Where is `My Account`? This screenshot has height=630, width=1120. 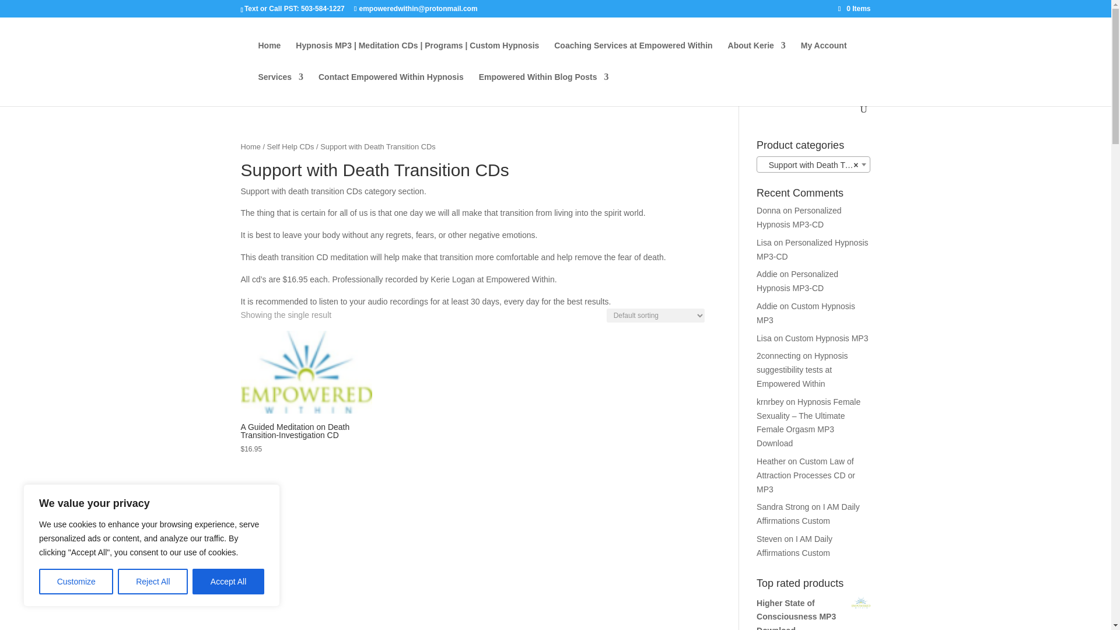
My Account is located at coordinates (824, 57).